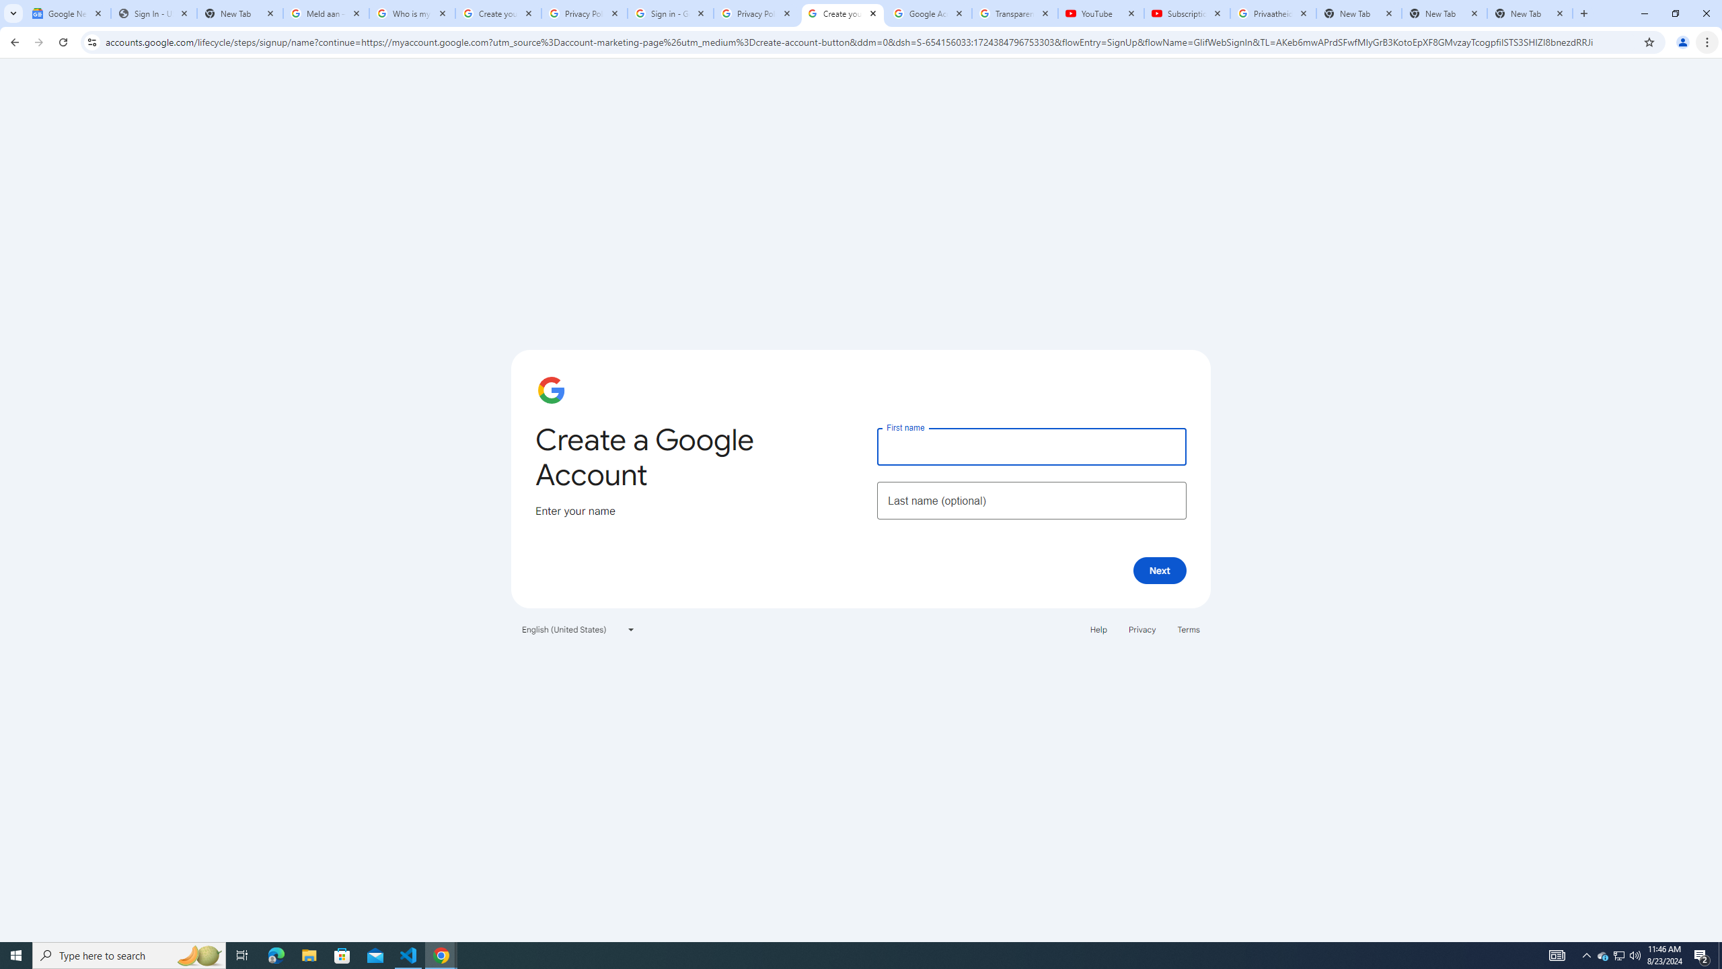 This screenshot has width=1722, height=969. I want to click on Address and search bar, so click(870, 42).